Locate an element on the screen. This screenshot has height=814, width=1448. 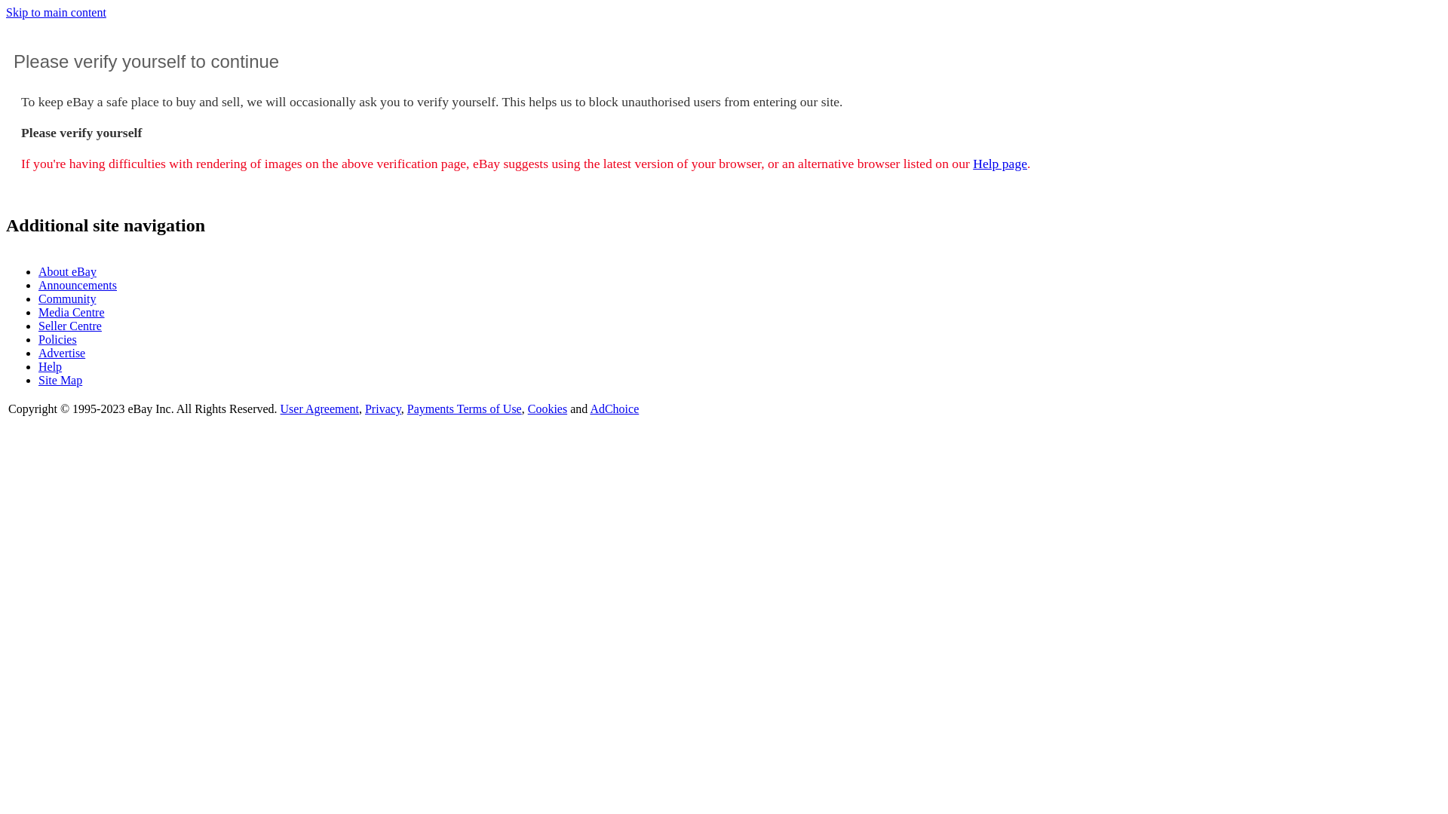
Cookies is located at coordinates (548, 409).